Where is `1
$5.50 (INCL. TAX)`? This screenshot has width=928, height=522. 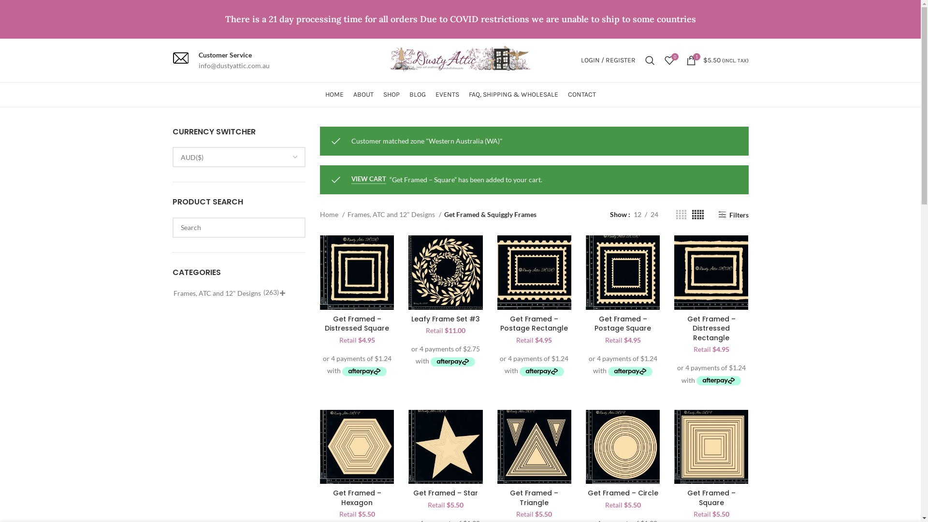 1
$5.50 (INCL. TAX) is located at coordinates (717, 60).